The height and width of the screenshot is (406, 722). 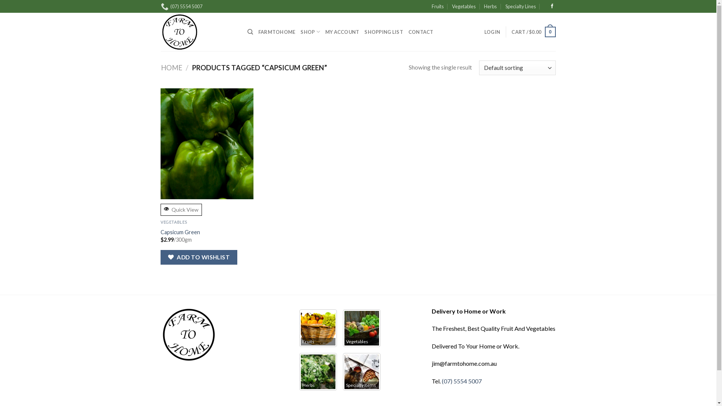 I want to click on CART / $0.00
0, so click(x=533, y=32).